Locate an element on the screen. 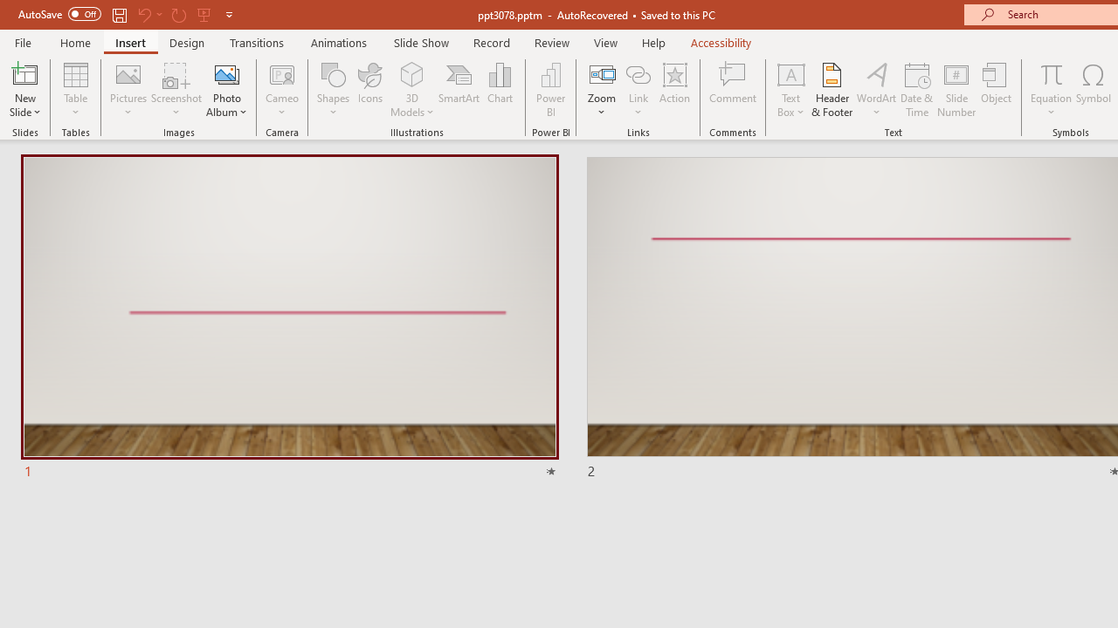 The width and height of the screenshot is (1118, 628). Photo Album... is located at coordinates (227, 89).